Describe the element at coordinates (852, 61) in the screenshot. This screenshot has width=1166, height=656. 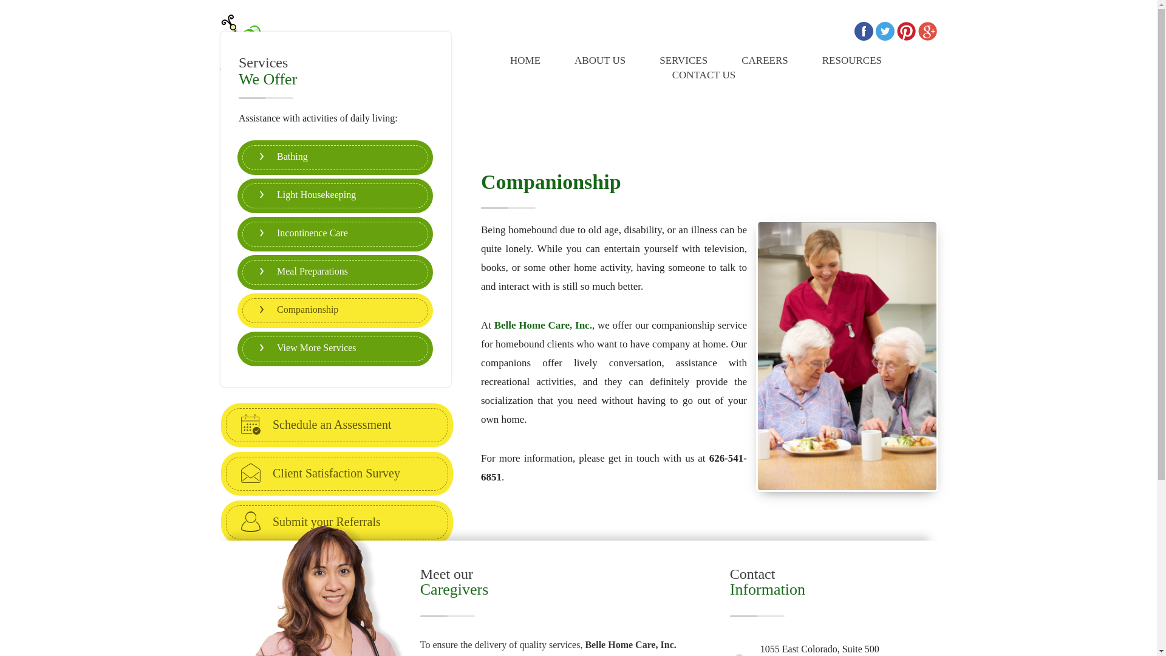
I see `RESOURCES` at that location.